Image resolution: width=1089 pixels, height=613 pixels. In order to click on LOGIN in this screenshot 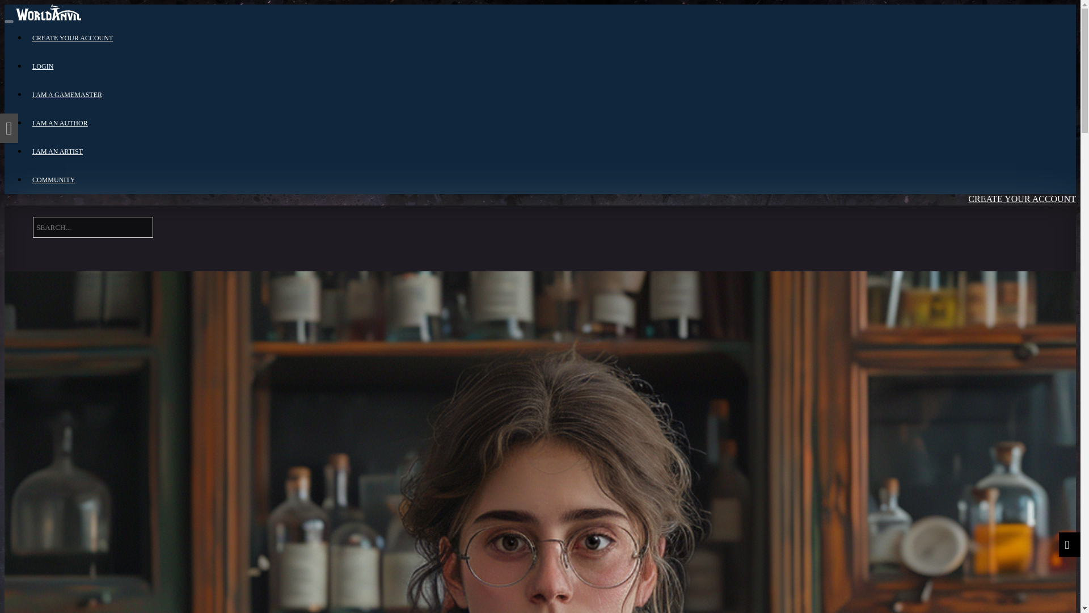, I will do `click(43, 66)`.